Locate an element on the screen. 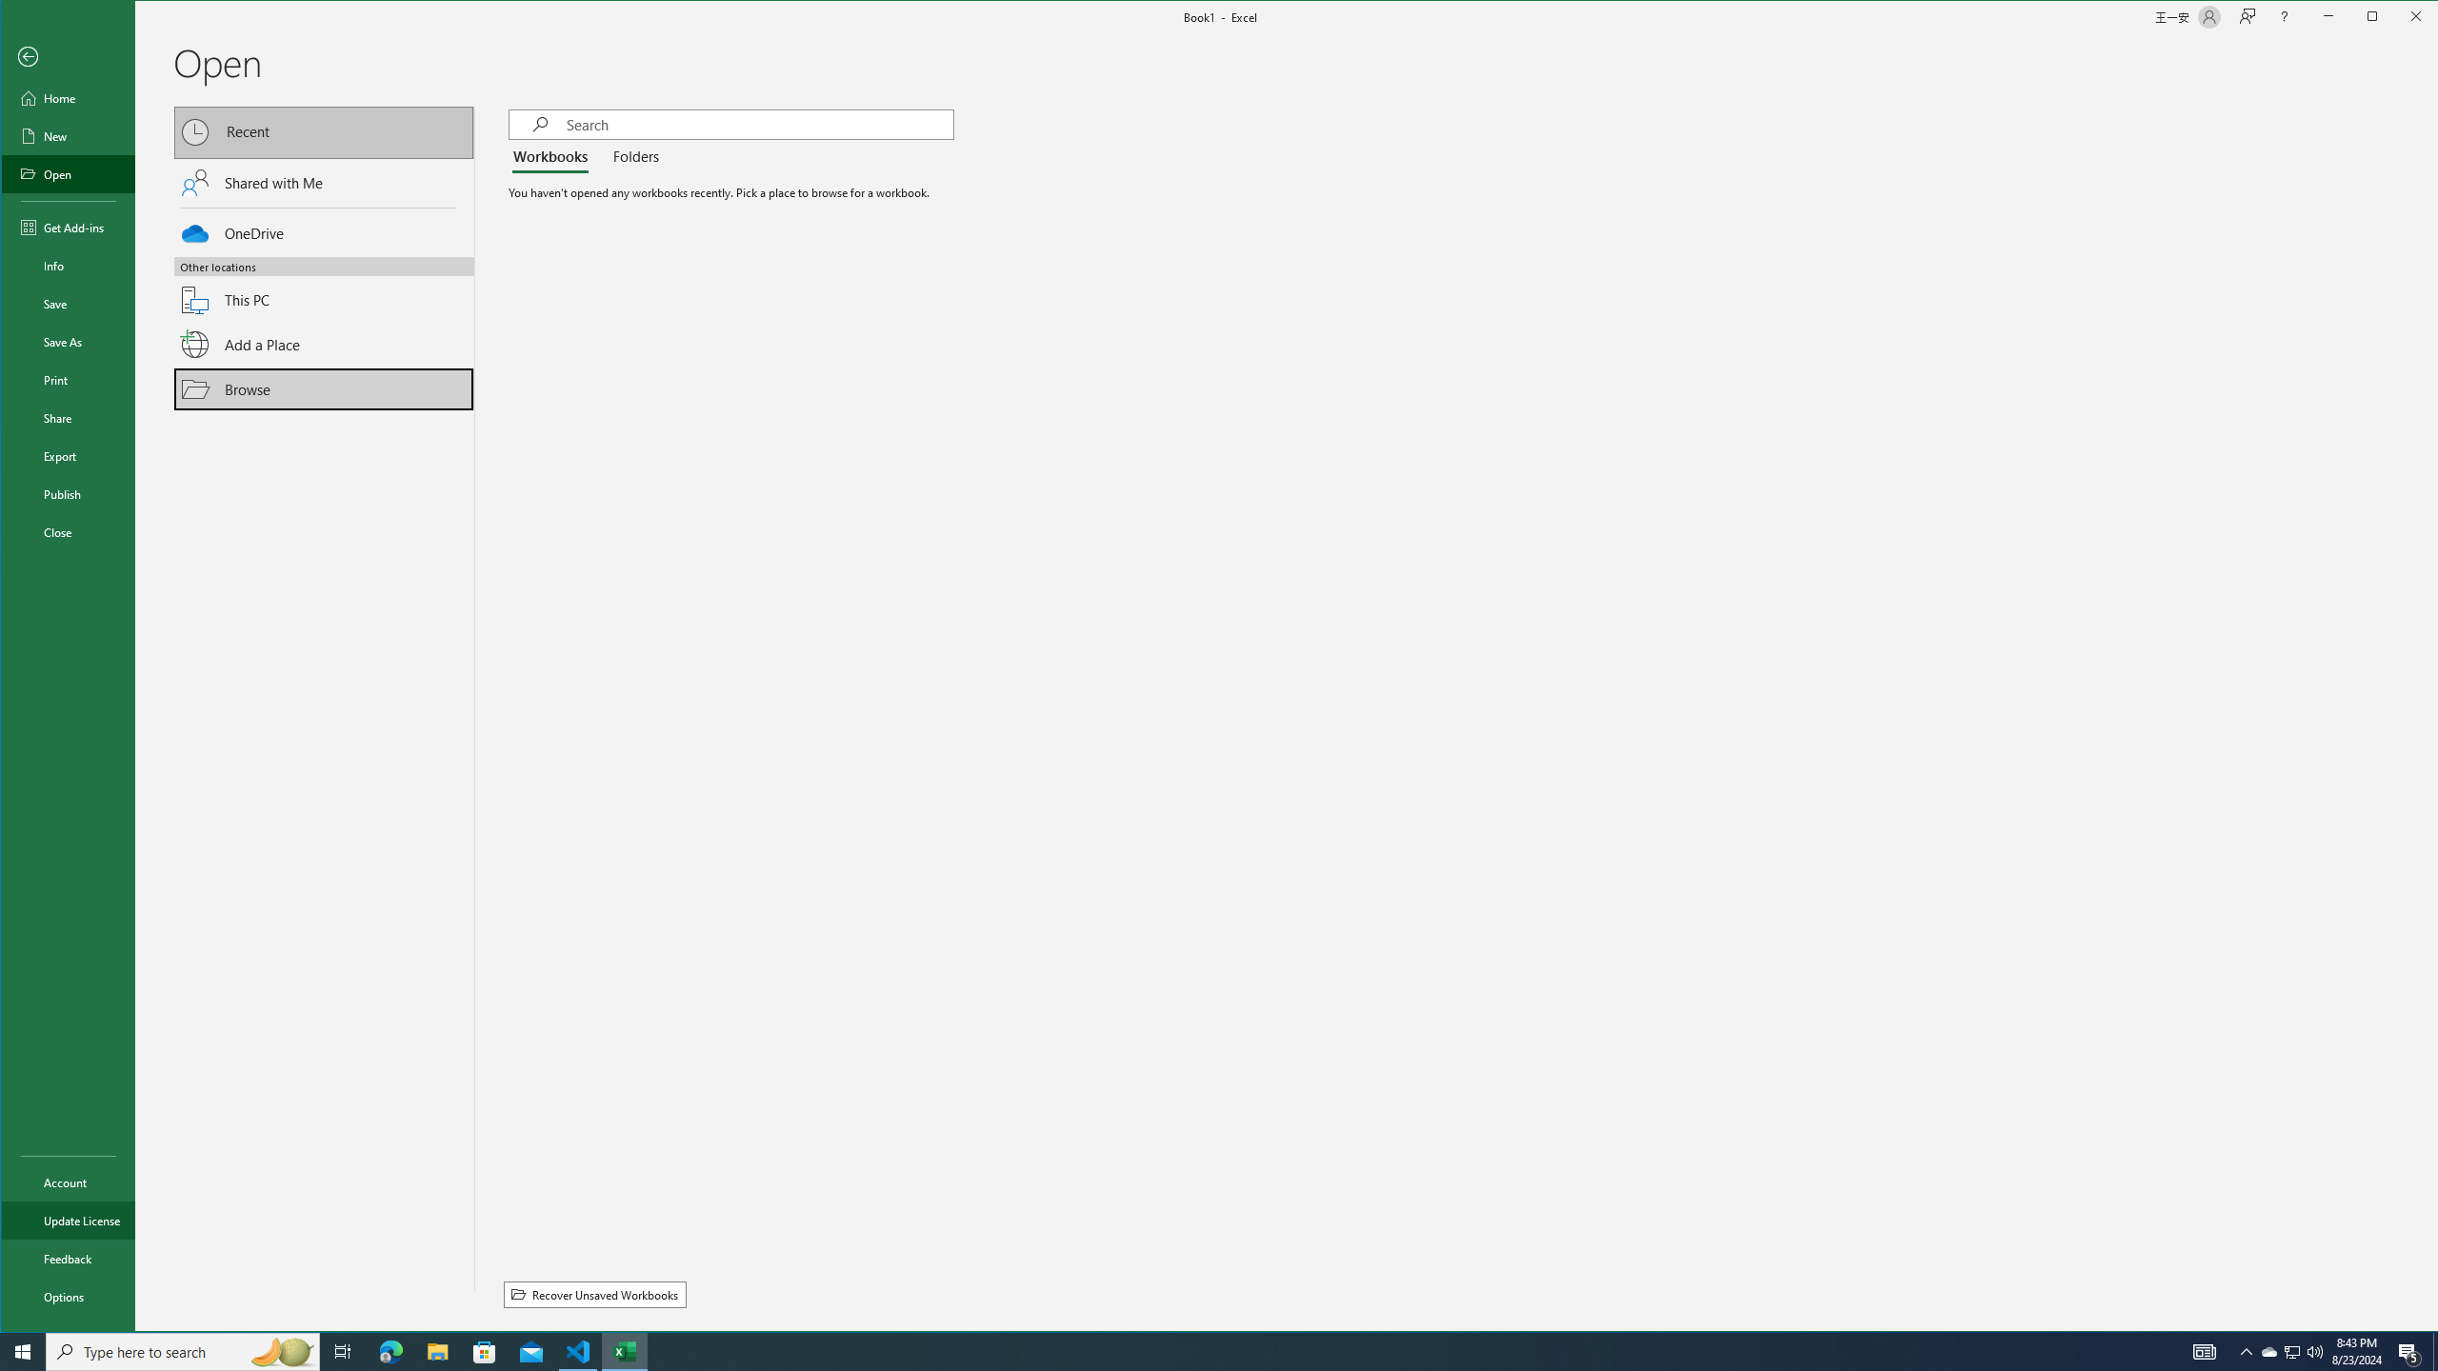 This screenshot has height=1371, width=2438. Folders is located at coordinates (632, 157).